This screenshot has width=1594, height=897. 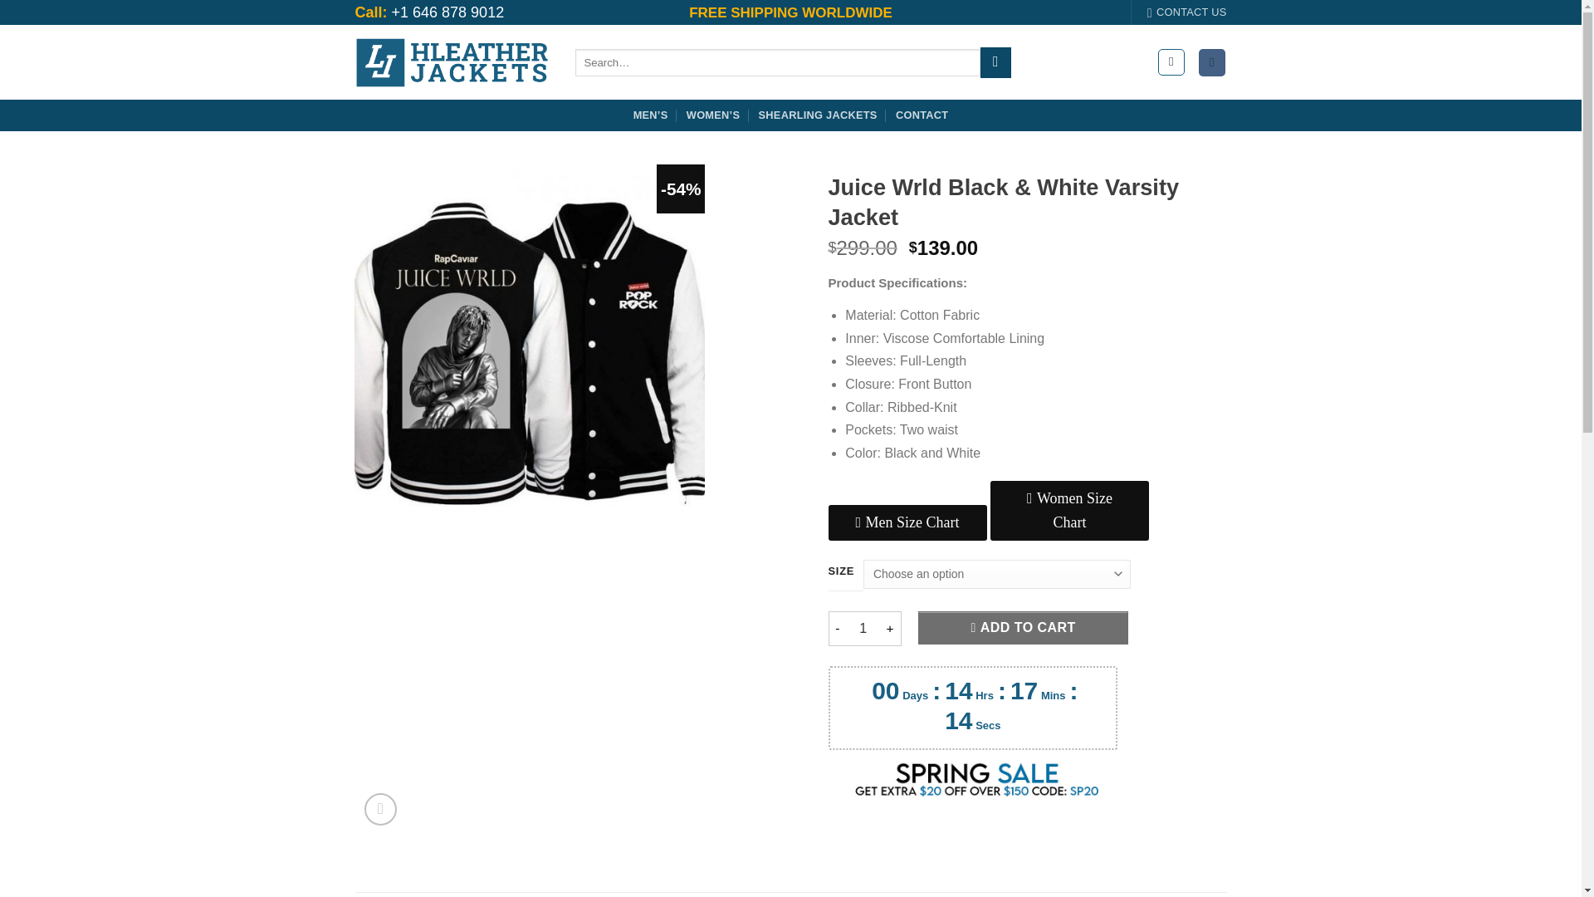 I want to click on Women Size Chart, so click(x=1069, y=510).